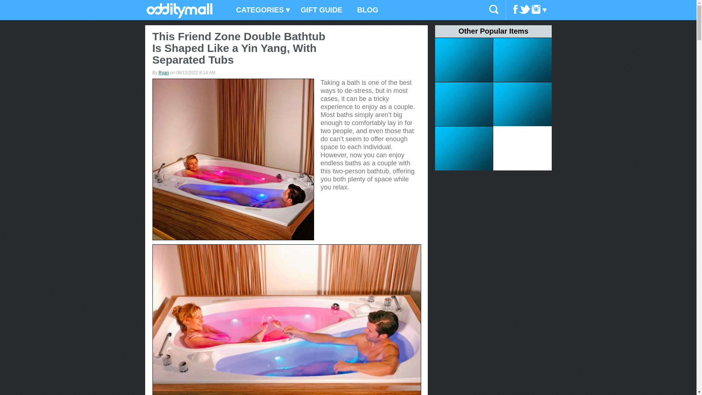  Describe the element at coordinates (367, 10) in the screenshot. I see `BLOG` at that location.